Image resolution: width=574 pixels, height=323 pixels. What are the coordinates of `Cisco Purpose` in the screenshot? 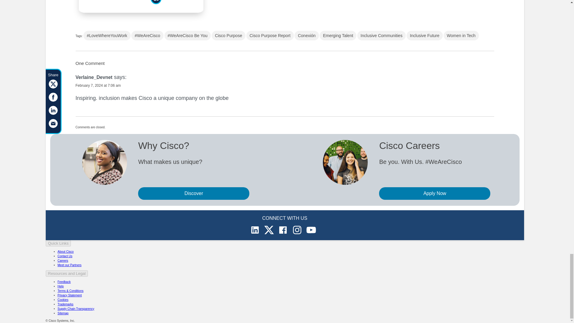 It's located at (228, 35).